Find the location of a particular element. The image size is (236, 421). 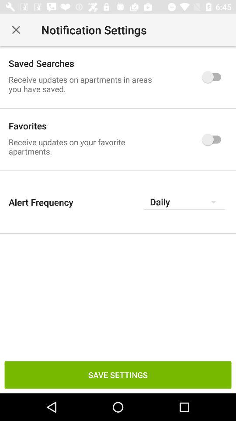

turn on is located at coordinates (213, 139).